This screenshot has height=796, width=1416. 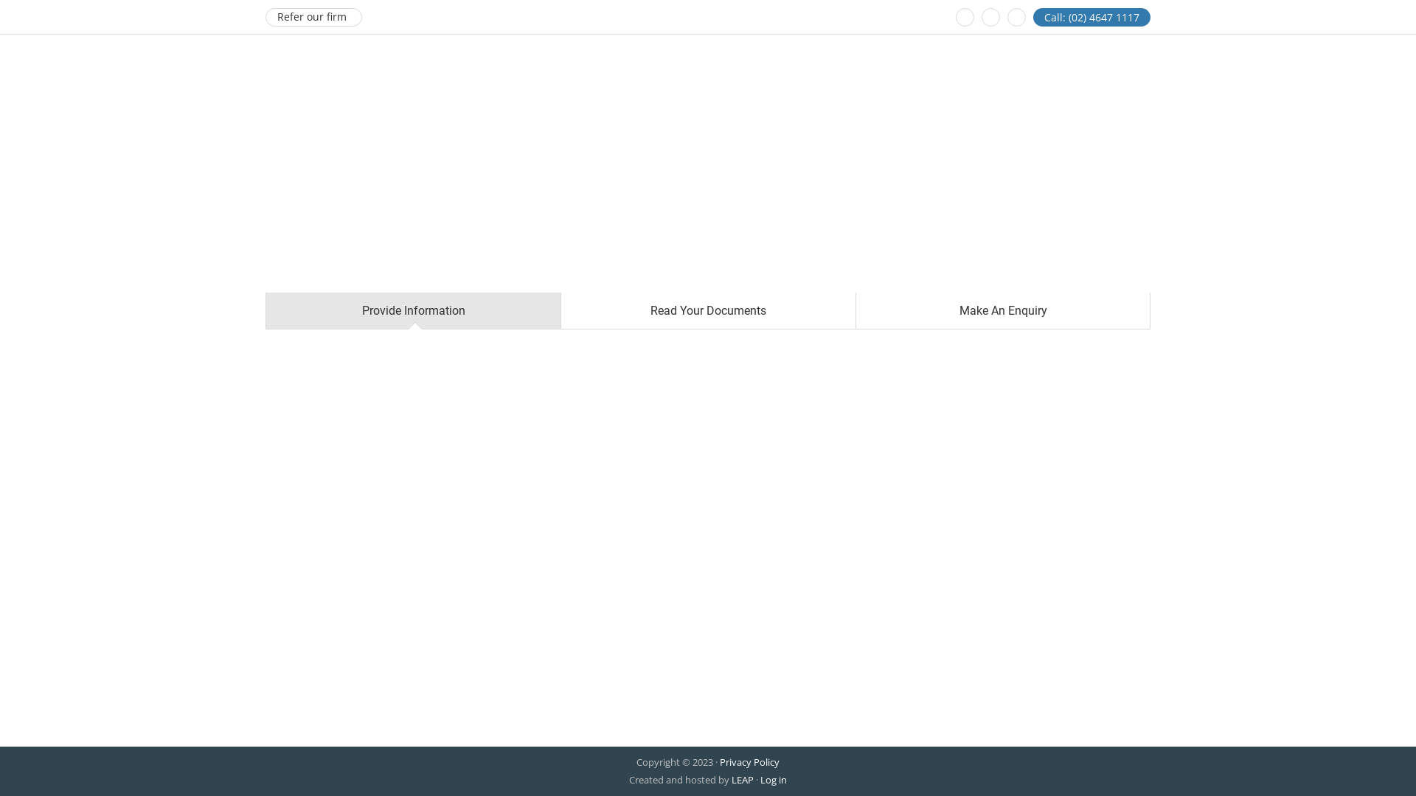 What do you see at coordinates (1016, 18) in the screenshot?
I see `Back to website` at bounding box center [1016, 18].